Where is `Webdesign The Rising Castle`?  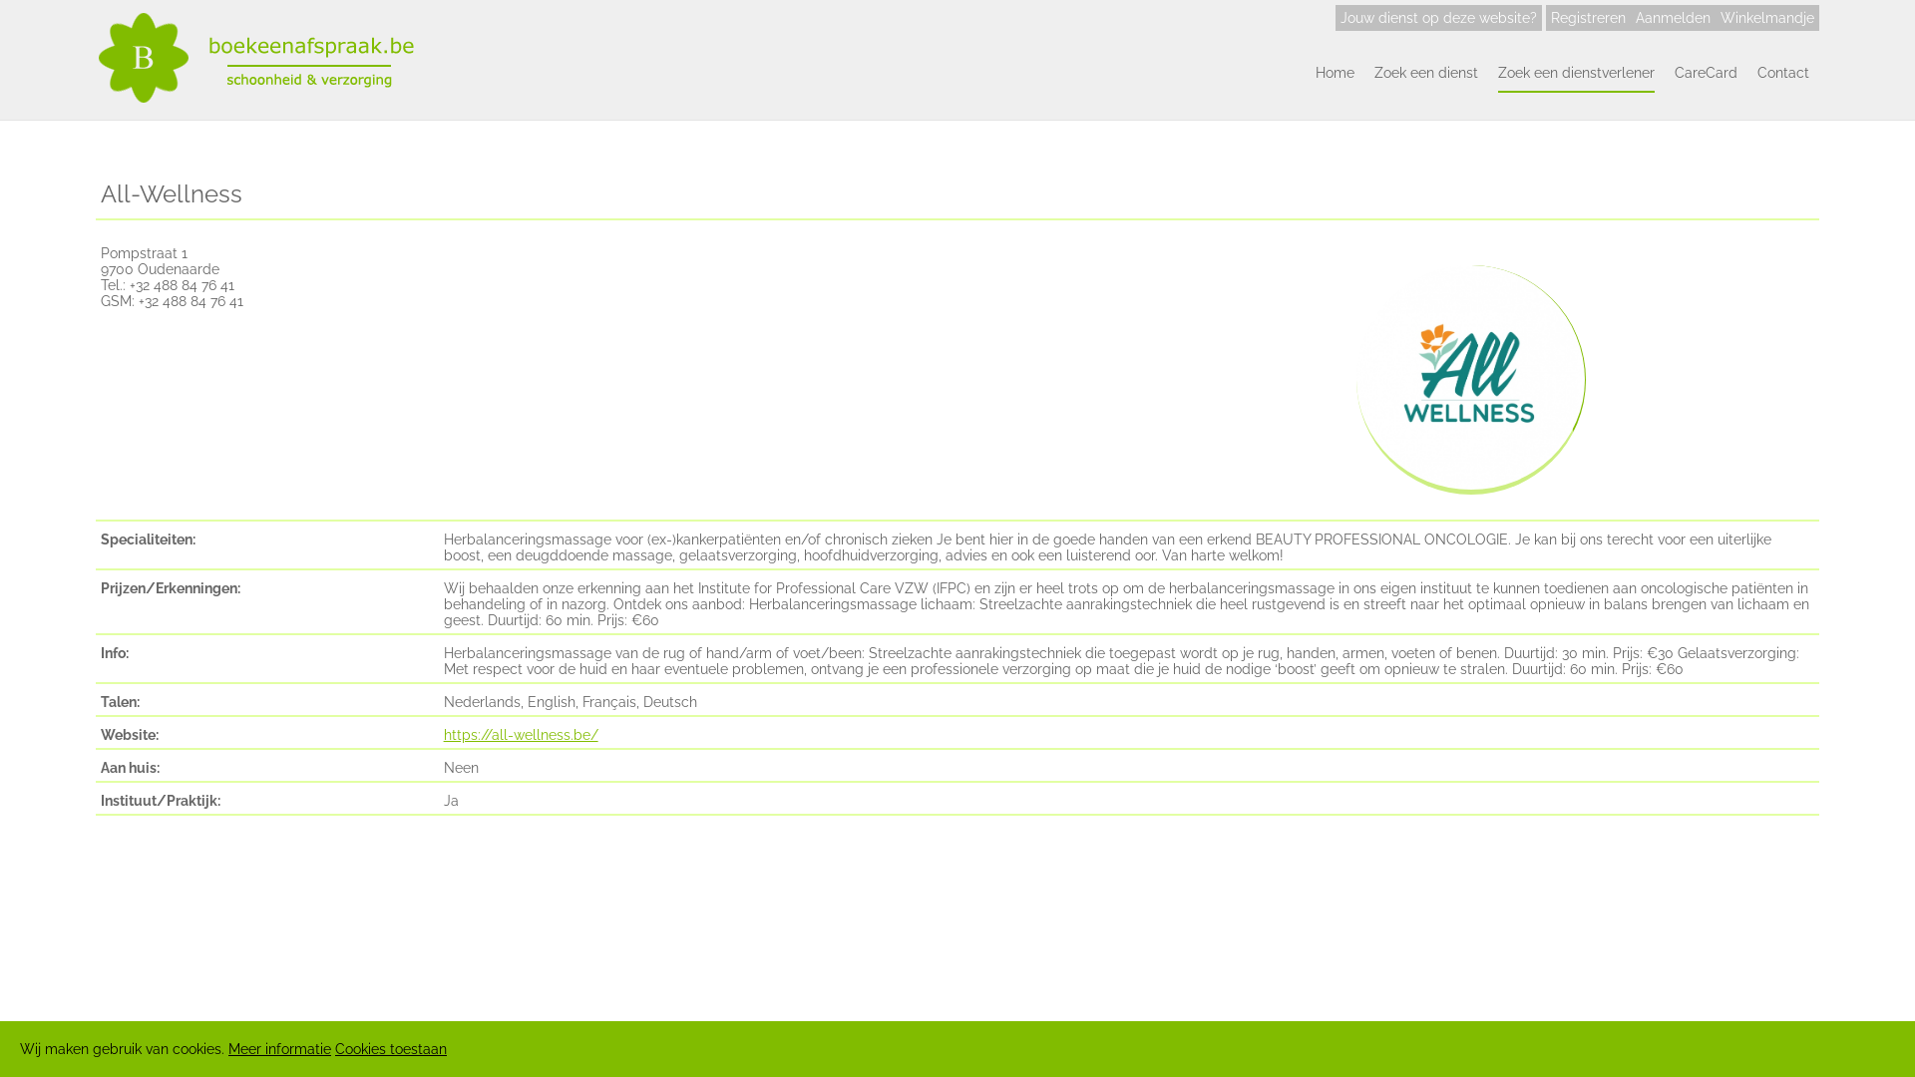 Webdesign The Rising Castle is located at coordinates (1209, 1035).